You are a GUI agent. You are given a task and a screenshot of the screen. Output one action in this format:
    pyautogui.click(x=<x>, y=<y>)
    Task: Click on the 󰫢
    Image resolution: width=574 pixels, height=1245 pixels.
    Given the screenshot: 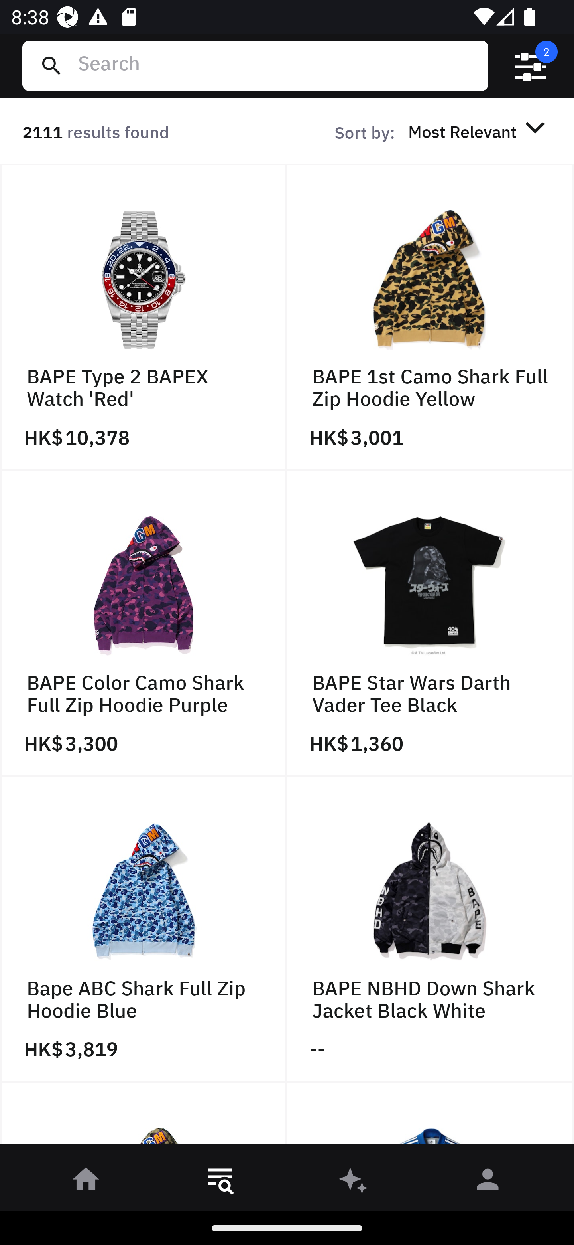 What is the action you would take?
    pyautogui.click(x=354, y=1182)
    